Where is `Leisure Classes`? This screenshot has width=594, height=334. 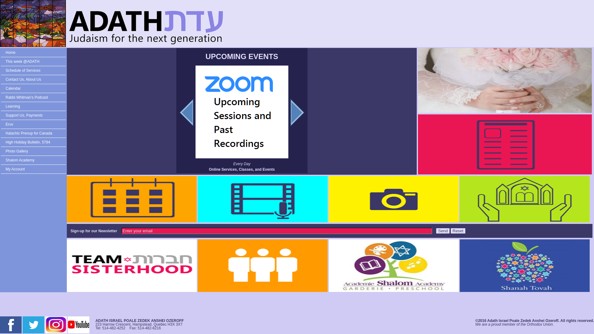 Leisure Classes is located at coordinates (41, 168).